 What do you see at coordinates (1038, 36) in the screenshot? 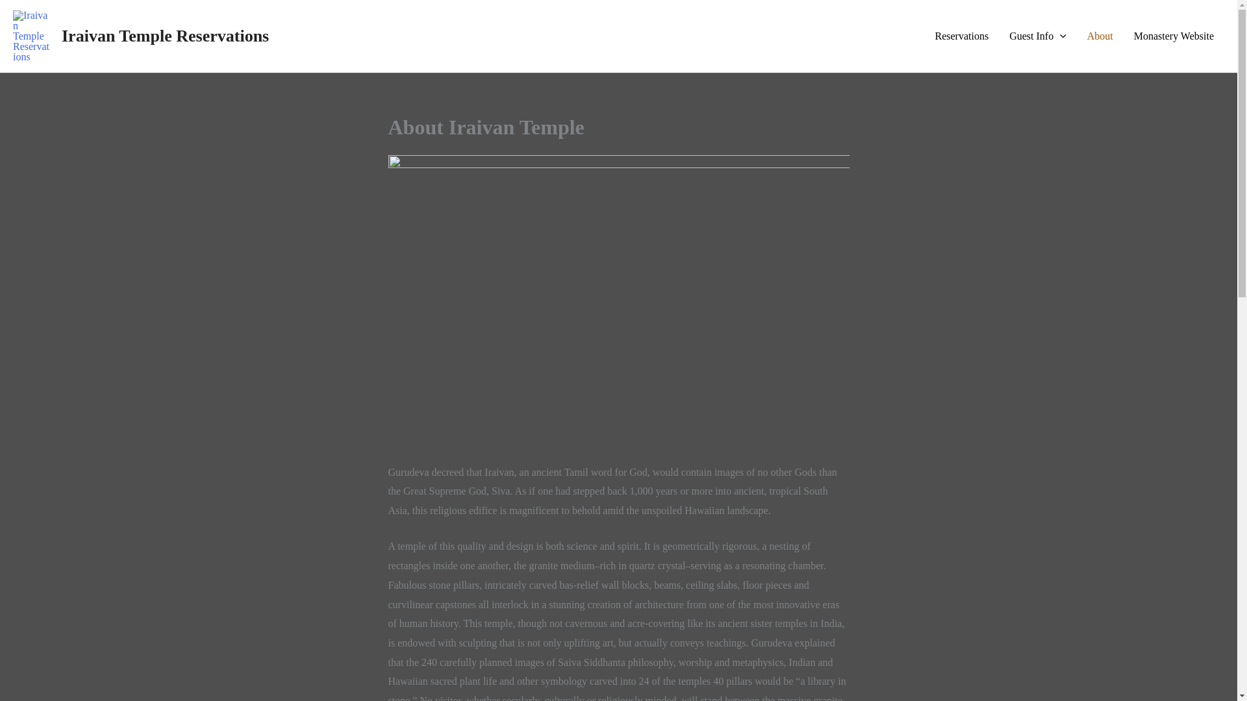
I see `Guest Info` at bounding box center [1038, 36].